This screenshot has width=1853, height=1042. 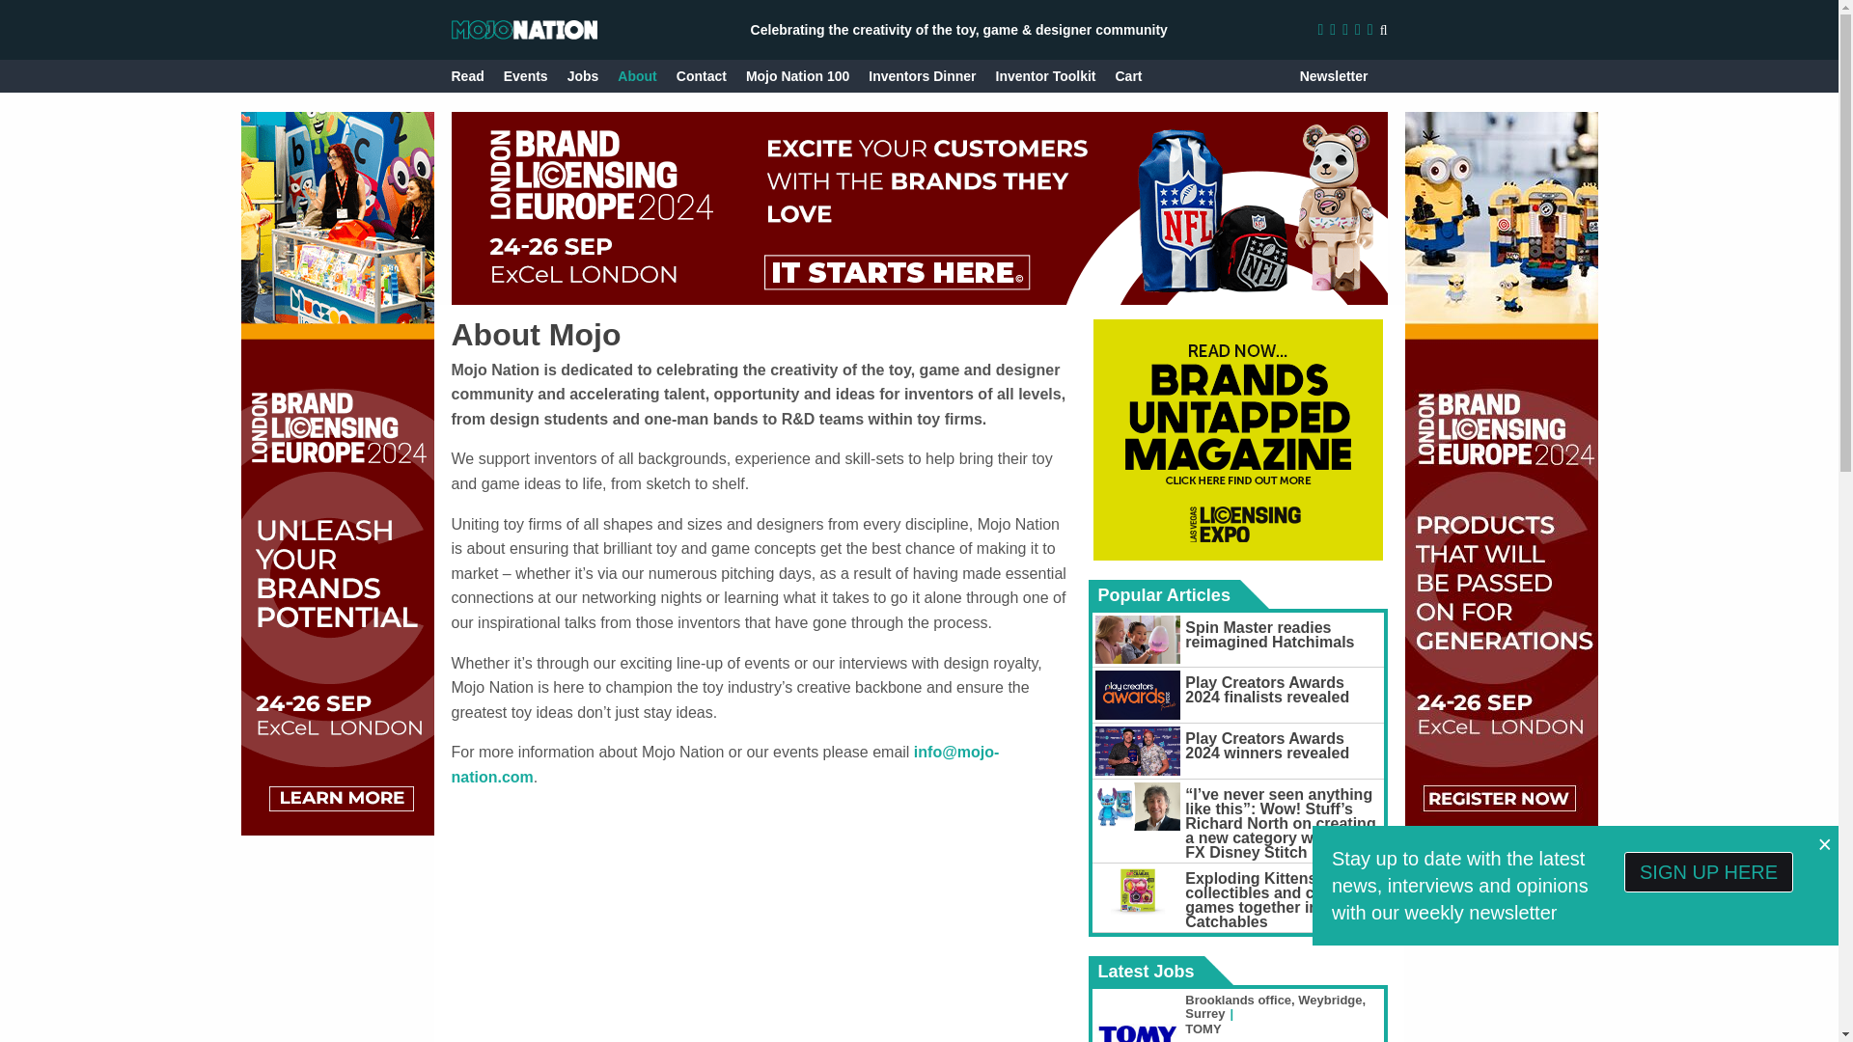 What do you see at coordinates (1046, 75) in the screenshot?
I see `Inventor Toolkit` at bounding box center [1046, 75].